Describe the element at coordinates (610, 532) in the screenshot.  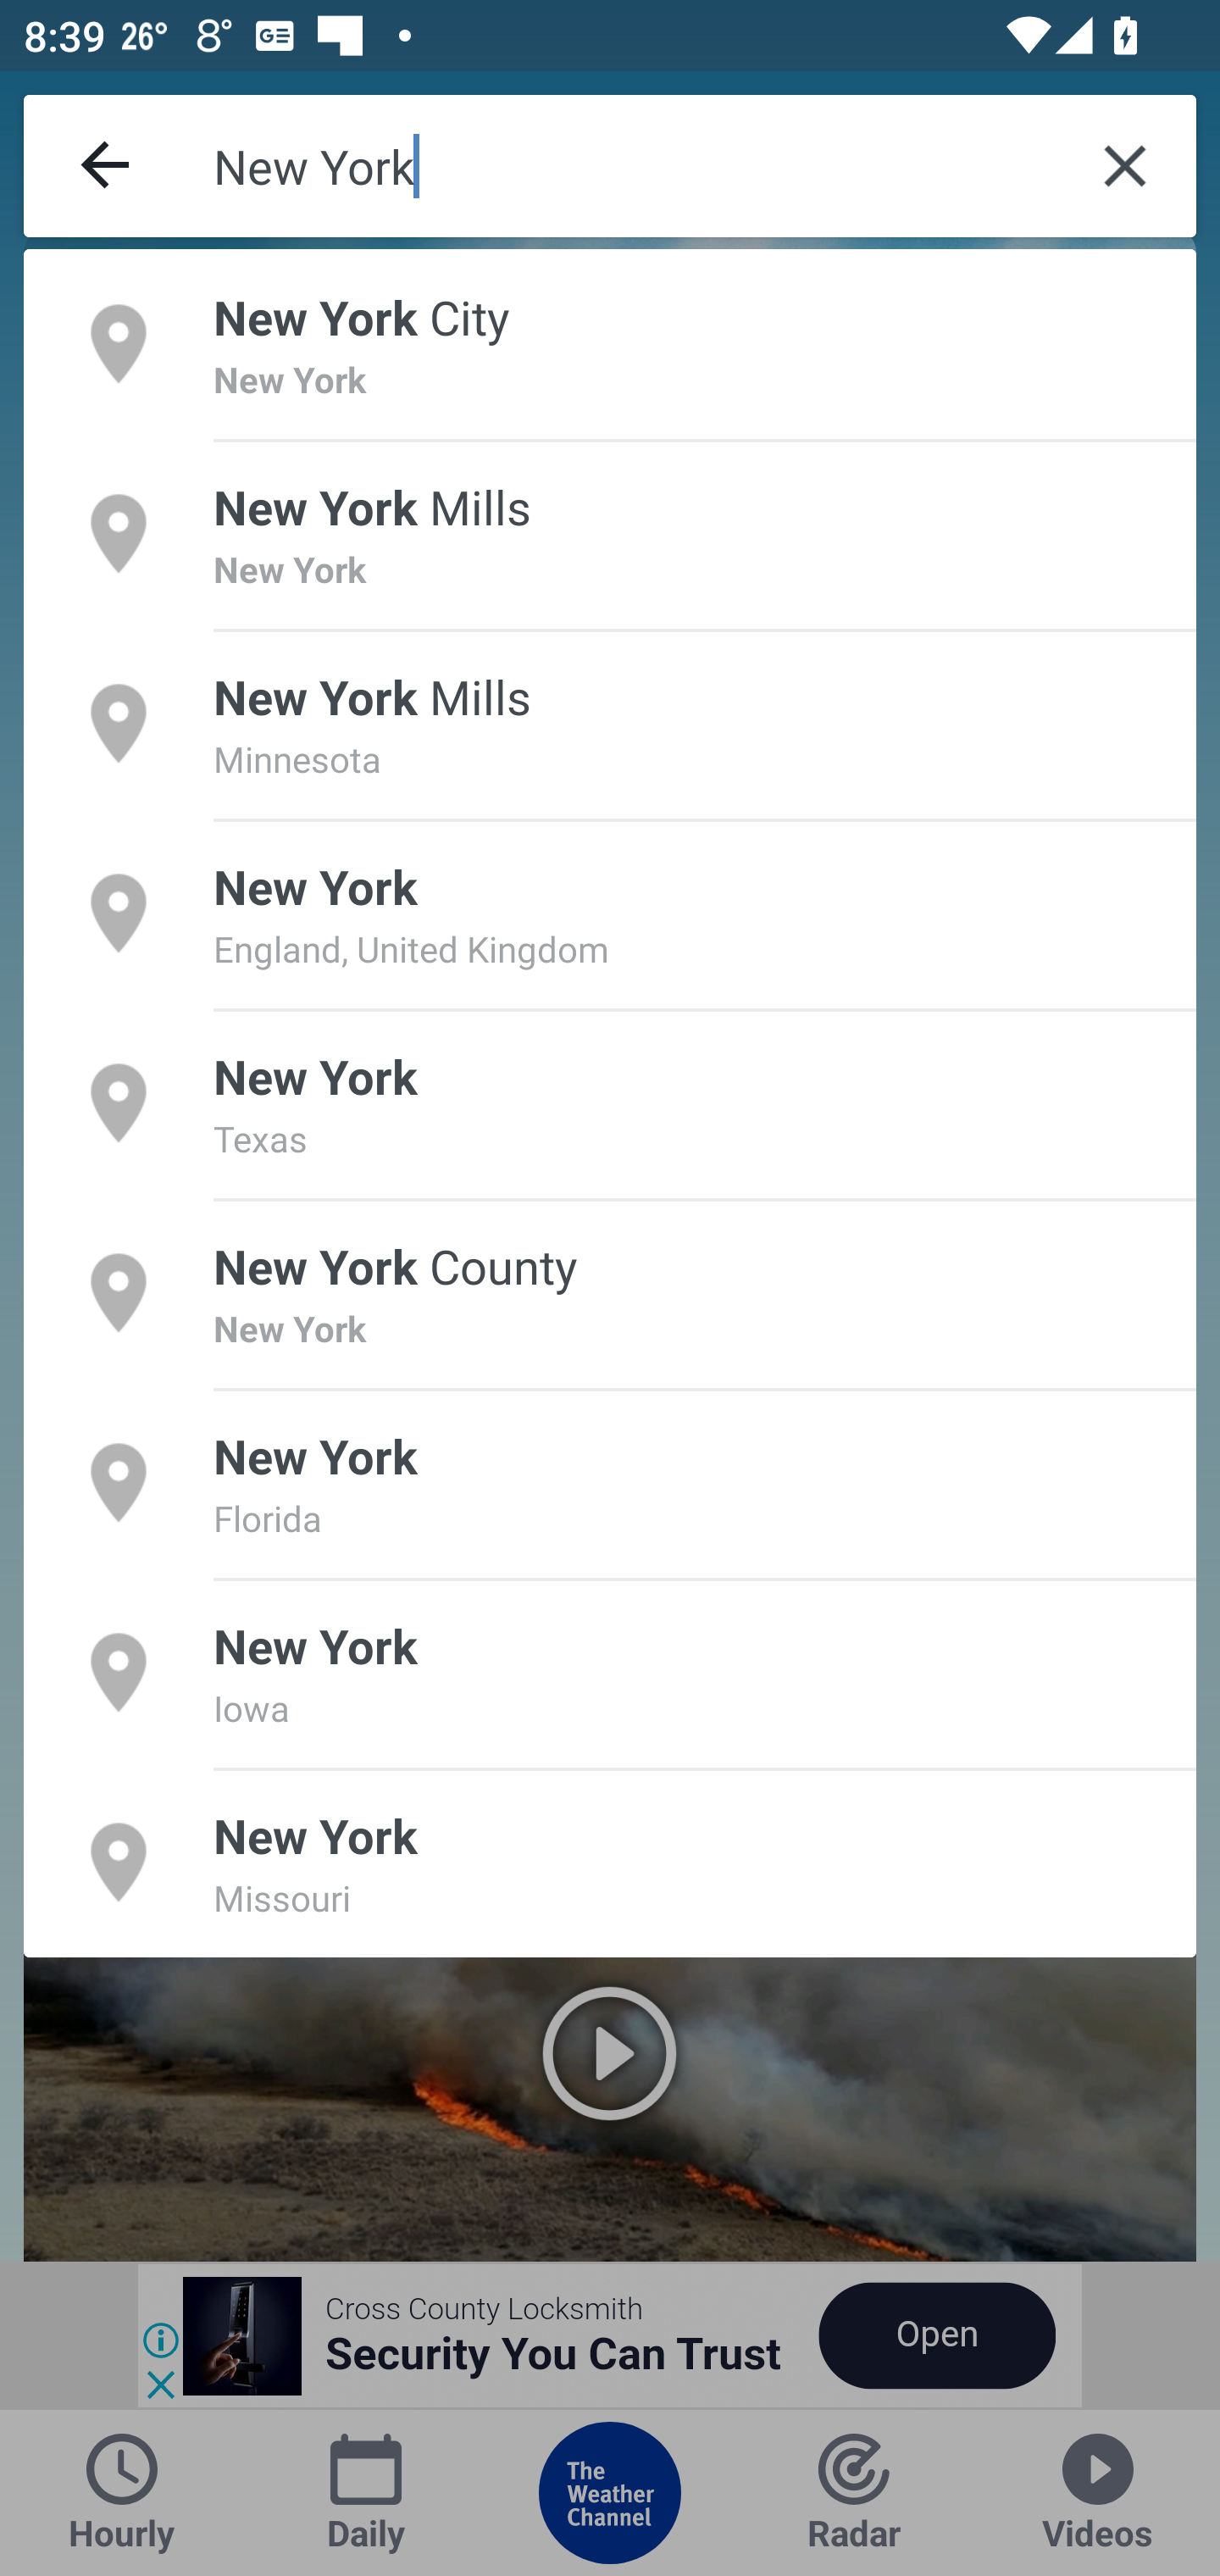
I see `New York Mills New York` at that location.